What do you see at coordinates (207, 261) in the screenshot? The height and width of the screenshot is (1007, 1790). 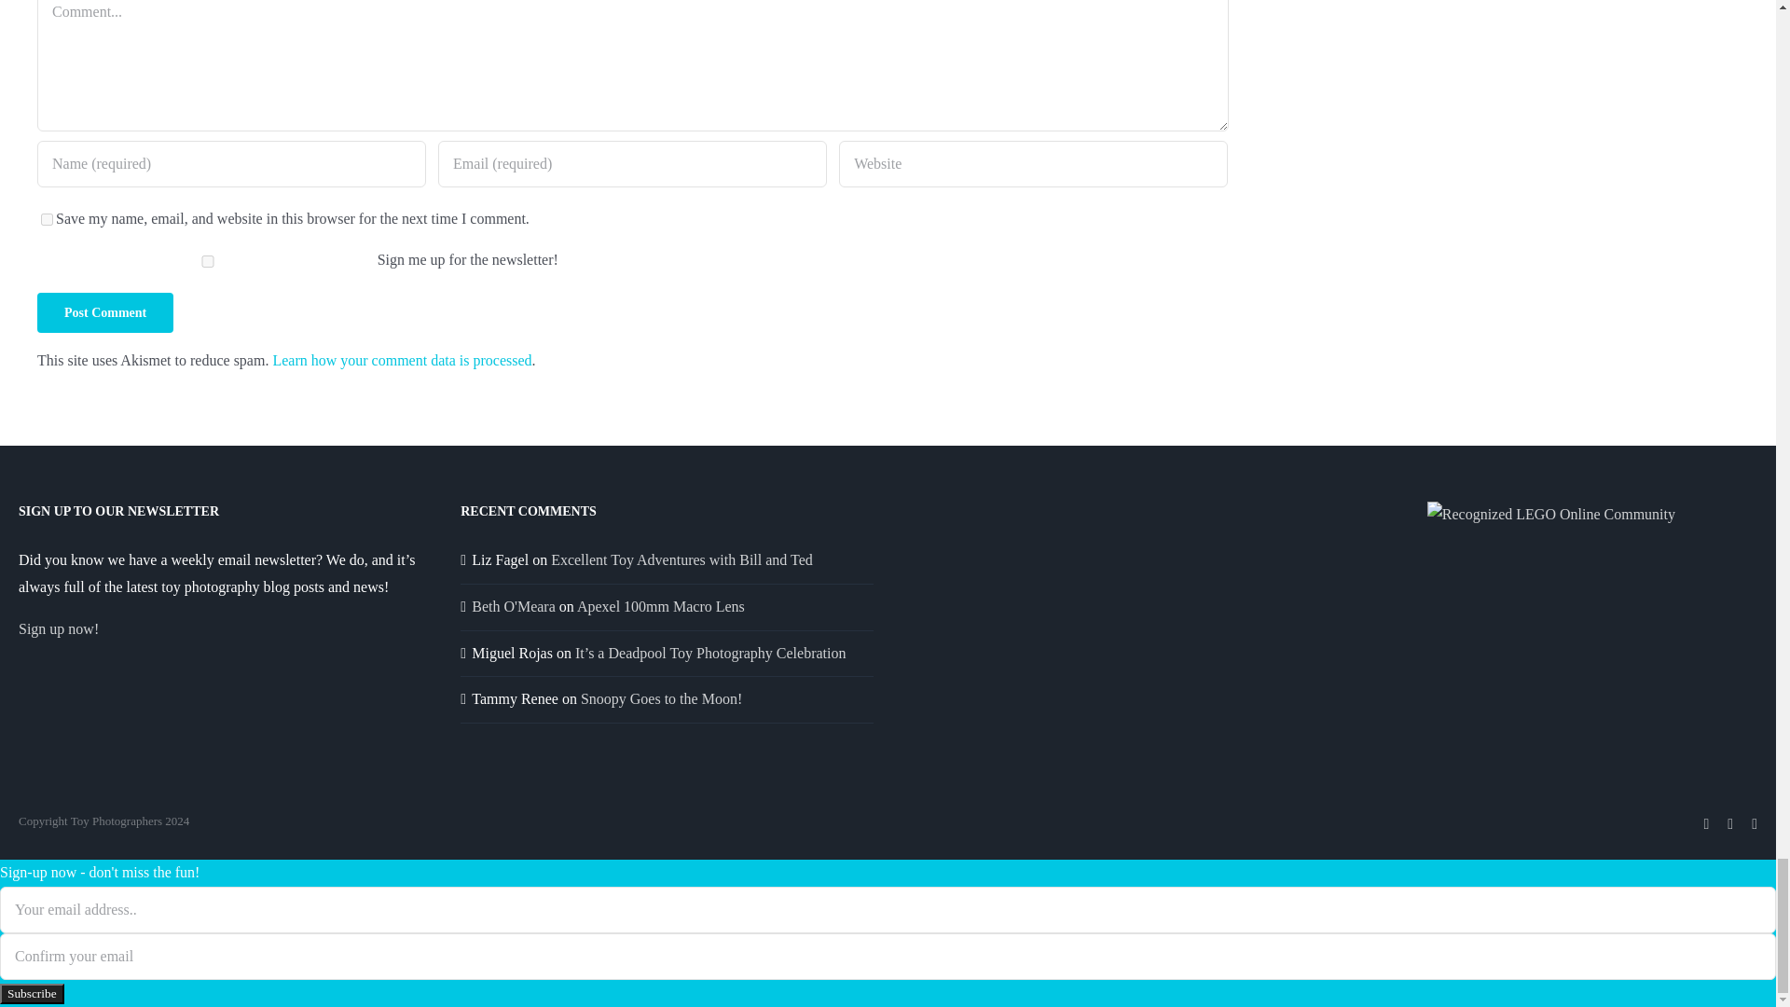 I see `1` at bounding box center [207, 261].